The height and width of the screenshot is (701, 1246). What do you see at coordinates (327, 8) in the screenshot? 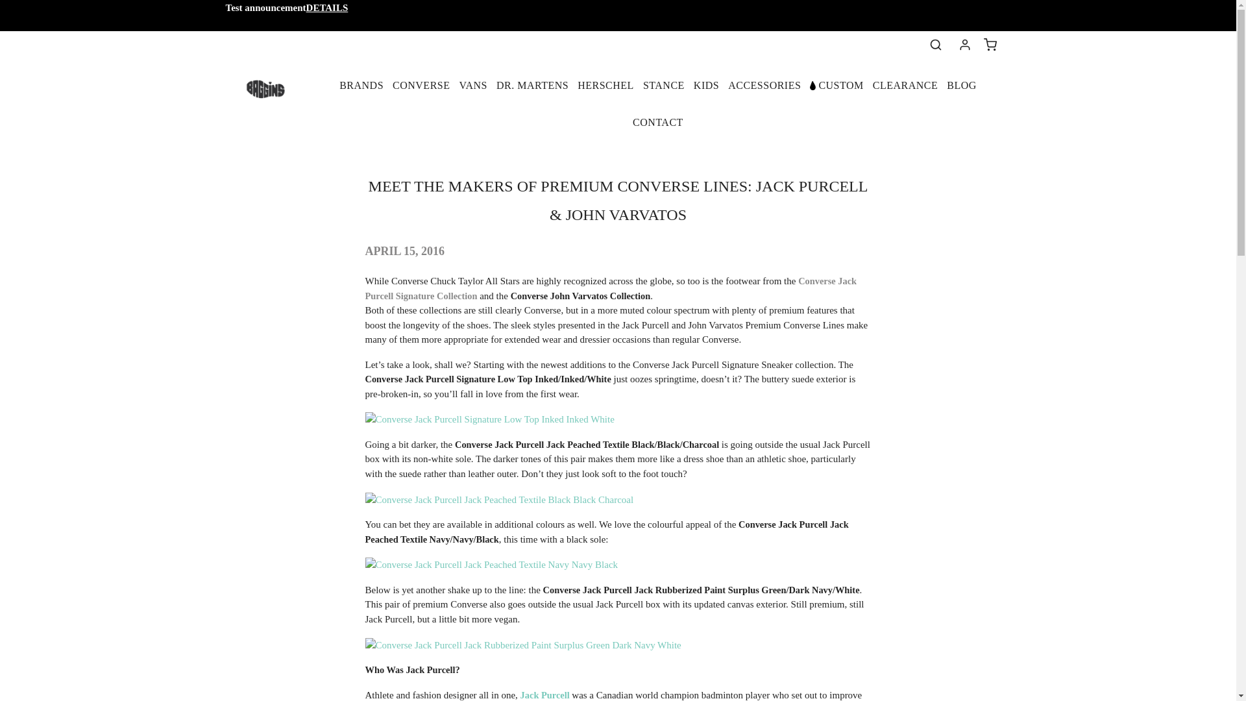
I see `DETAILS` at bounding box center [327, 8].